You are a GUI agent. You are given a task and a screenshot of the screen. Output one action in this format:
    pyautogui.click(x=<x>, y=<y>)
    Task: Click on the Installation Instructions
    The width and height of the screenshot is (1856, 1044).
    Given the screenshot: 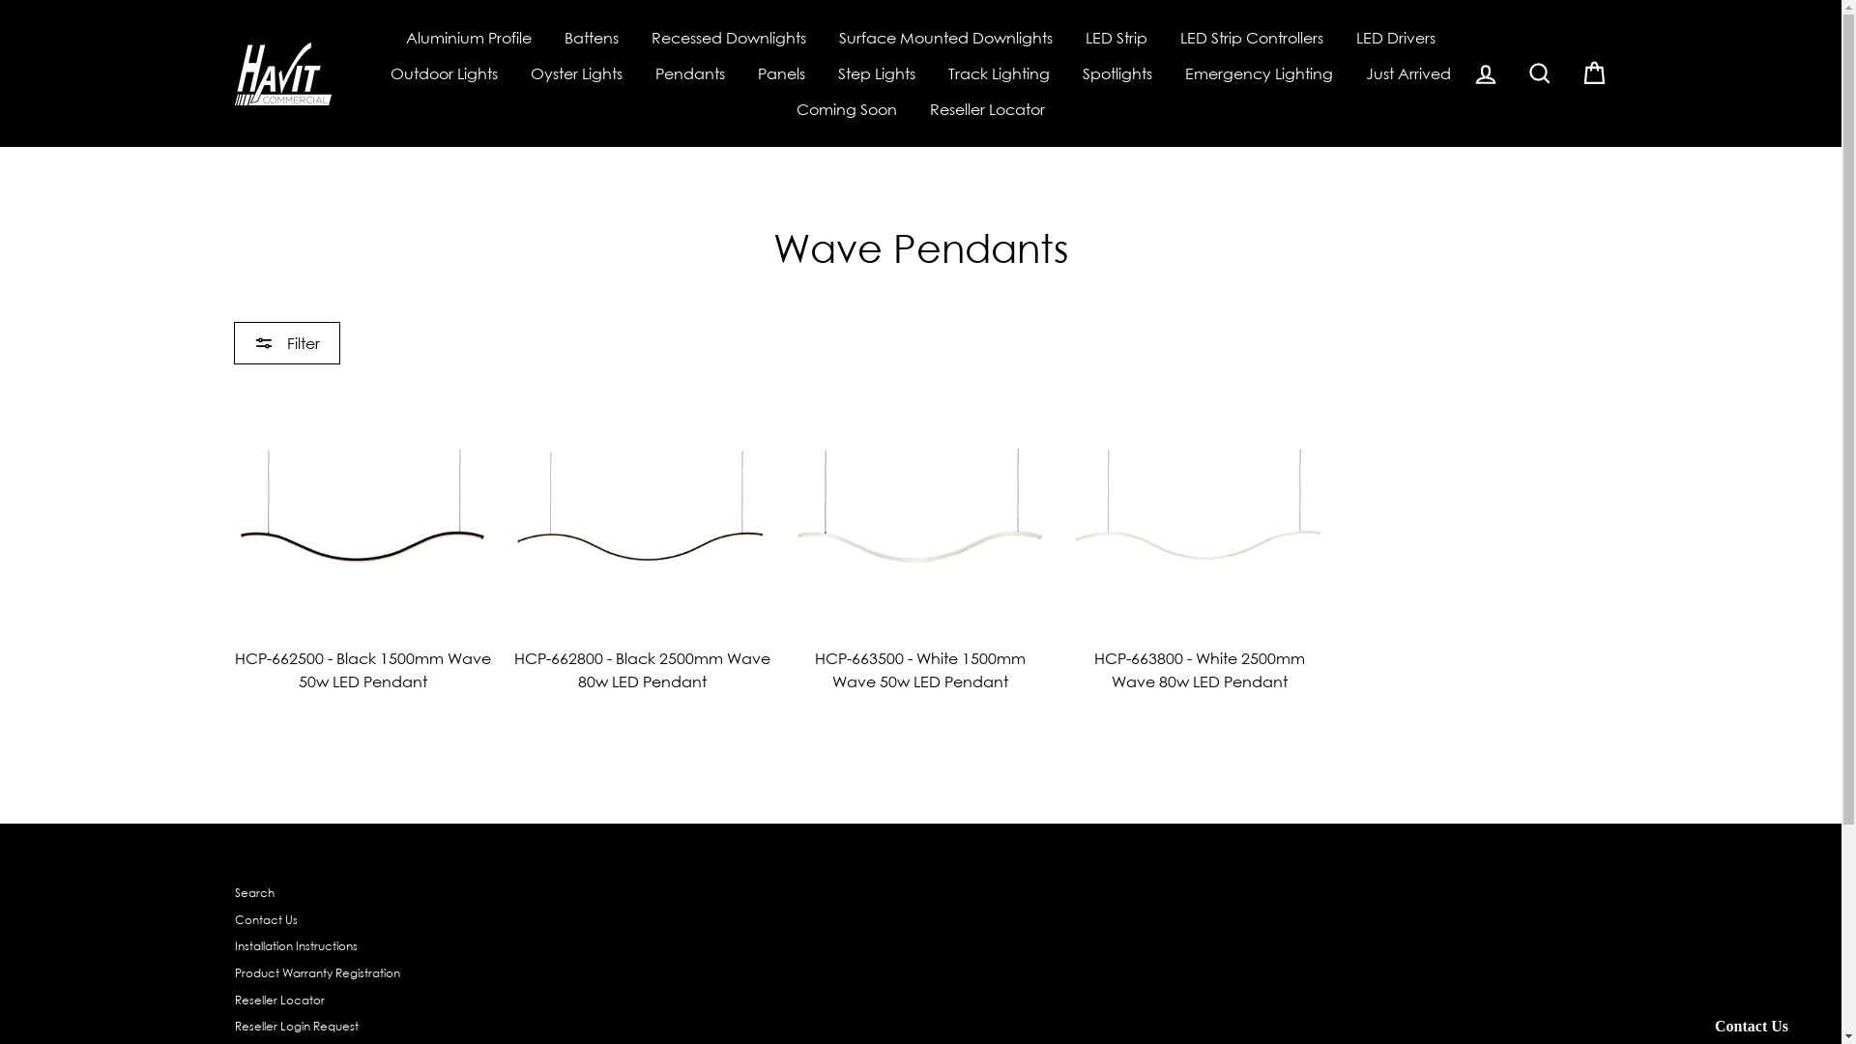 What is the action you would take?
    pyautogui.click(x=296, y=947)
    